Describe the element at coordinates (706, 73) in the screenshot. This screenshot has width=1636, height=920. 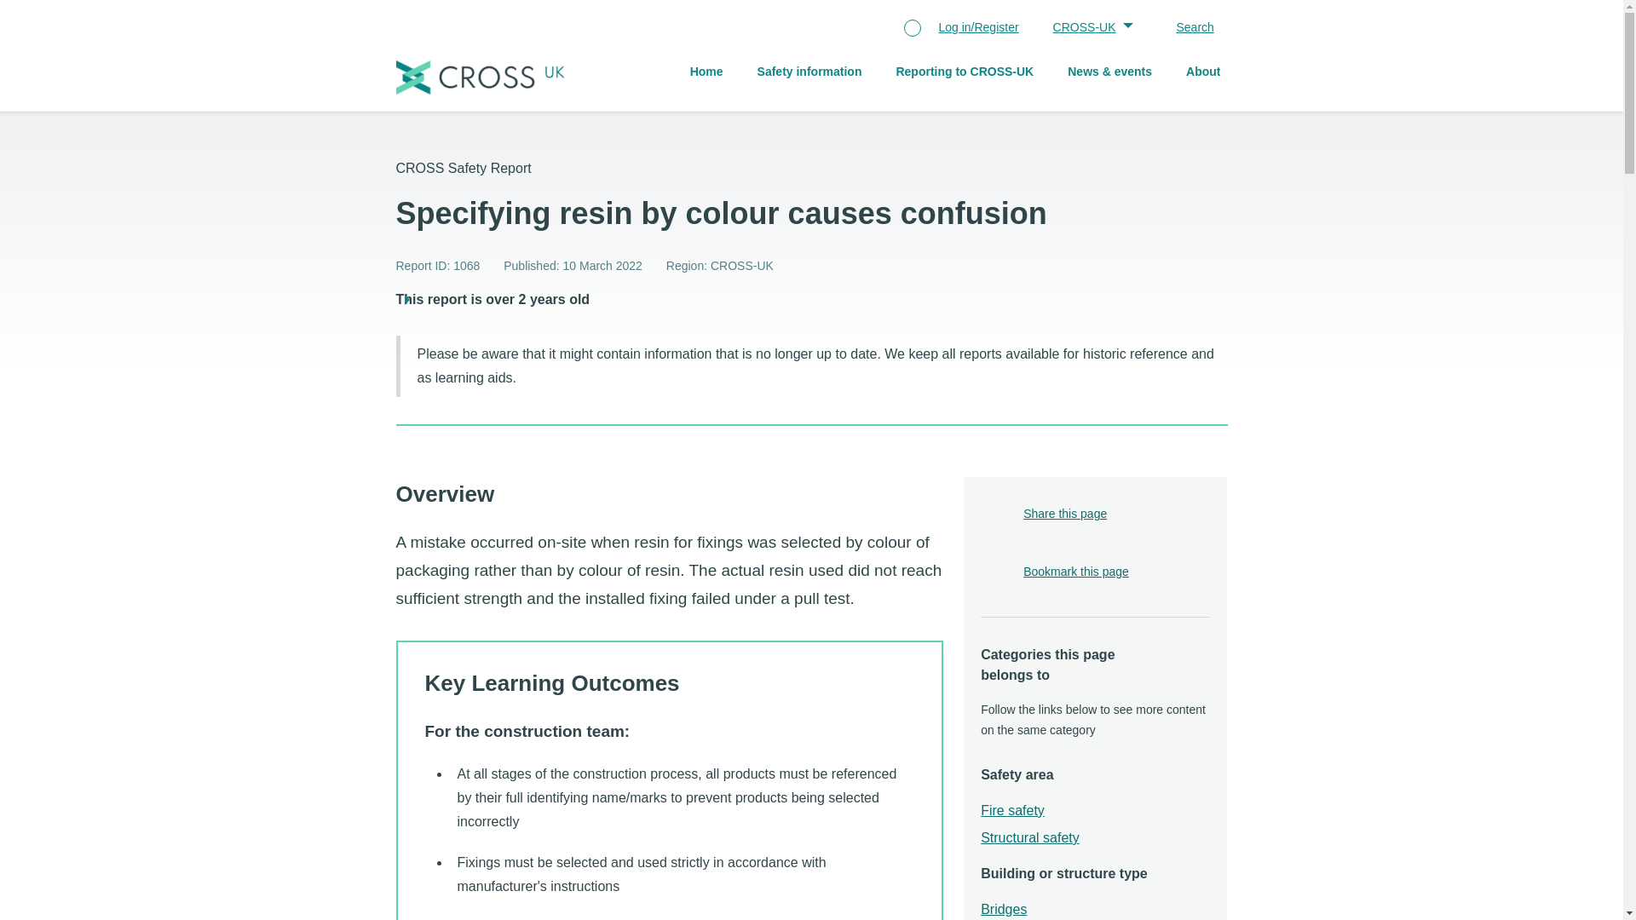
I see `Home` at that location.